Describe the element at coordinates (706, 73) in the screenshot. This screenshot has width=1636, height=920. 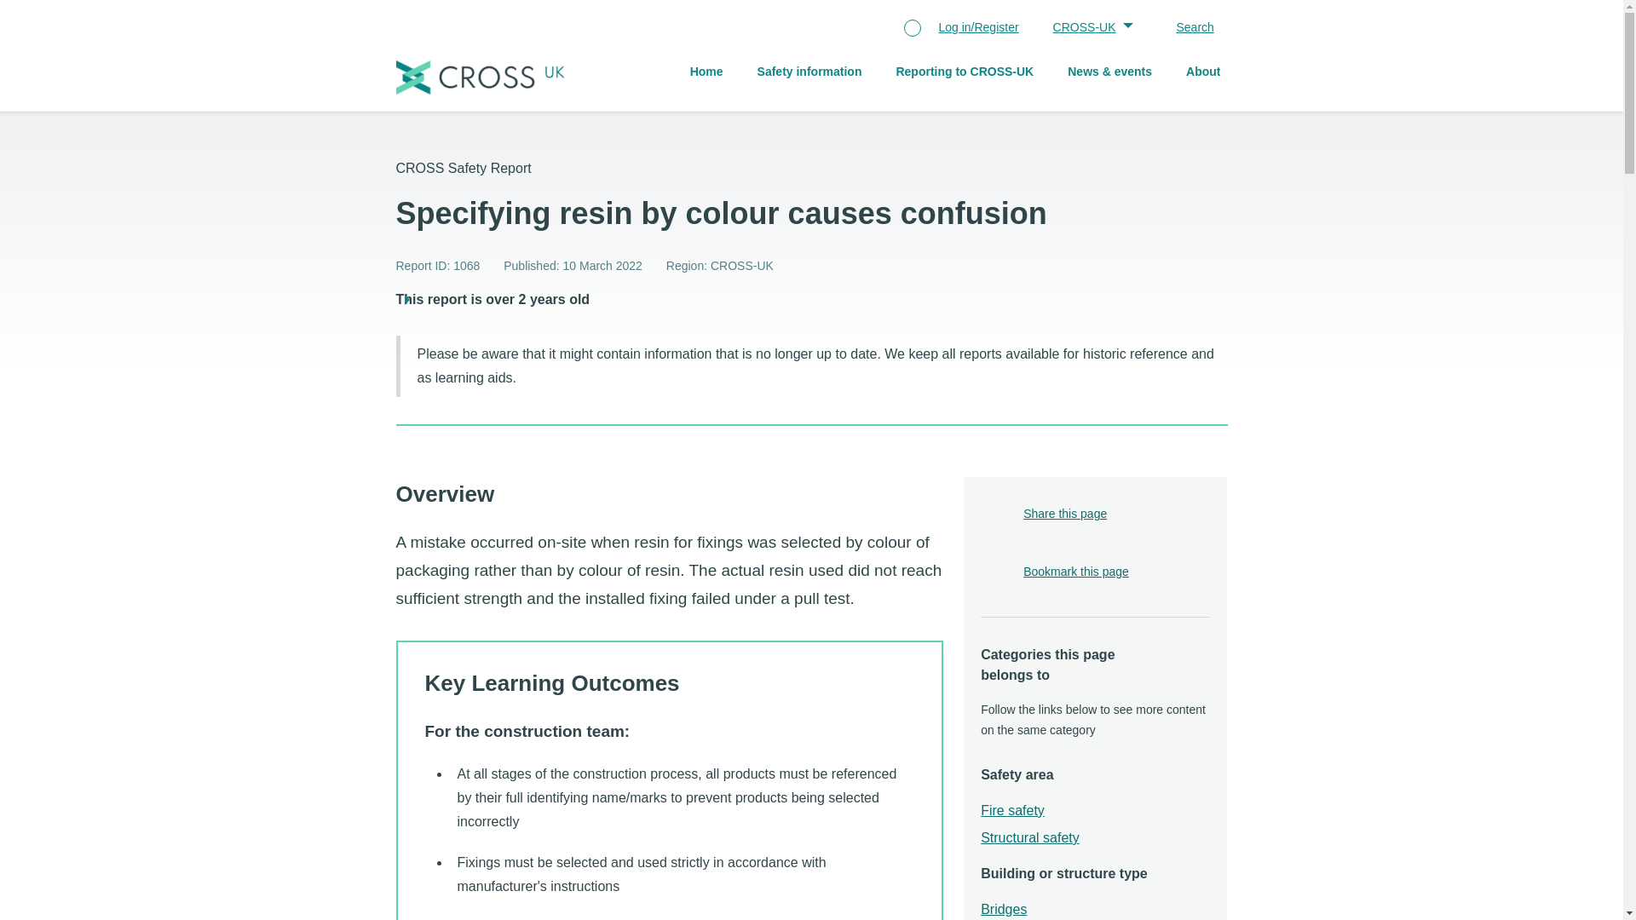
I see `Home` at that location.